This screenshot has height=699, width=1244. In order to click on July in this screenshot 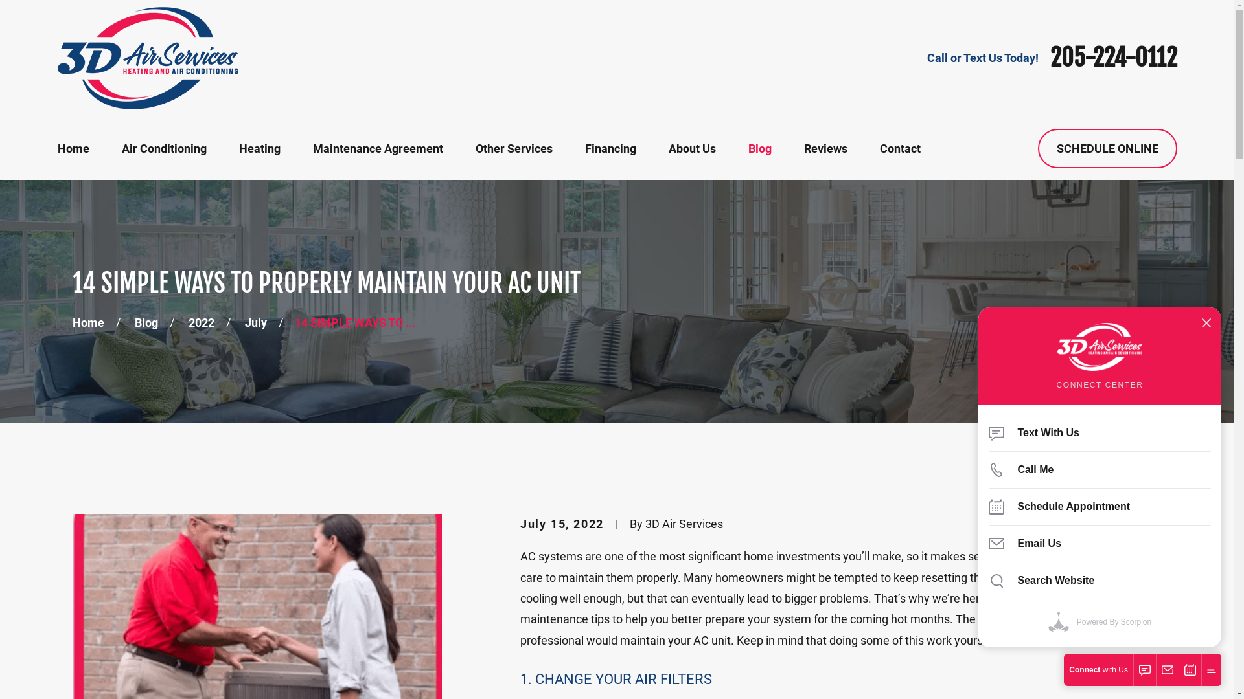, I will do `click(256, 322)`.